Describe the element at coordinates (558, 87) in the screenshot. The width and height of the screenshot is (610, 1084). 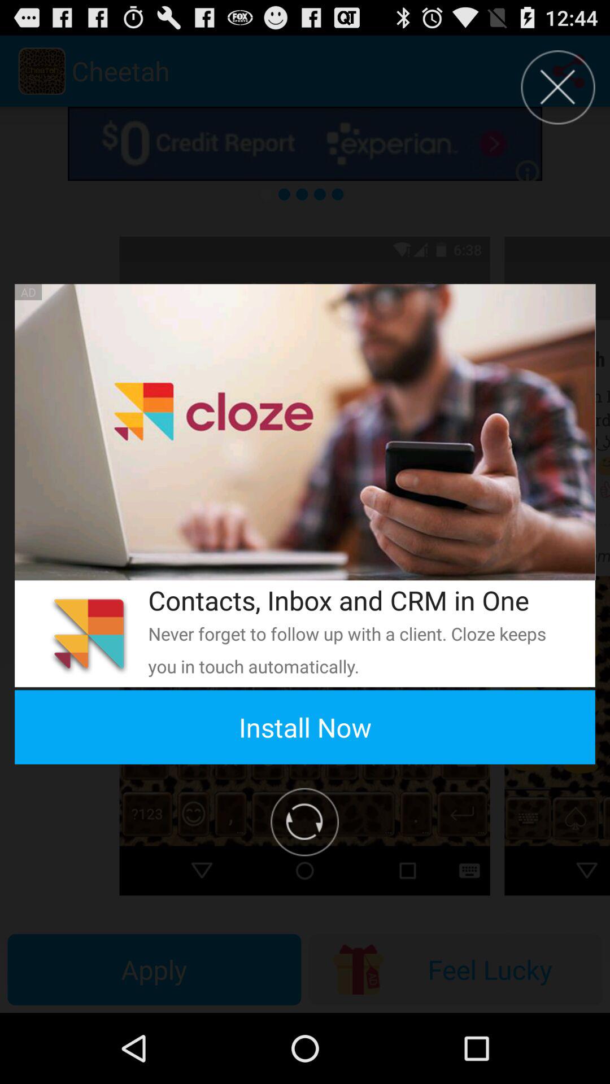
I see `choose the button at the top right corner` at that location.